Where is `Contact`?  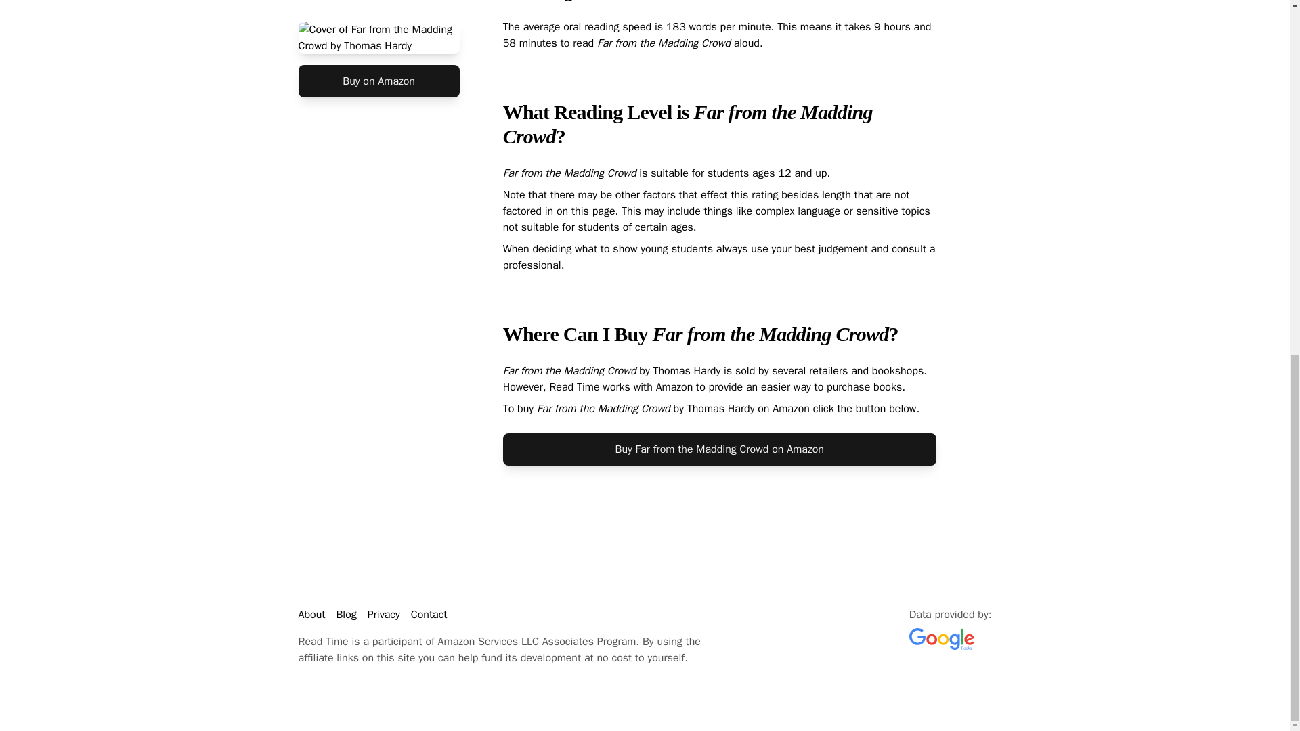
Contact is located at coordinates (429, 615).